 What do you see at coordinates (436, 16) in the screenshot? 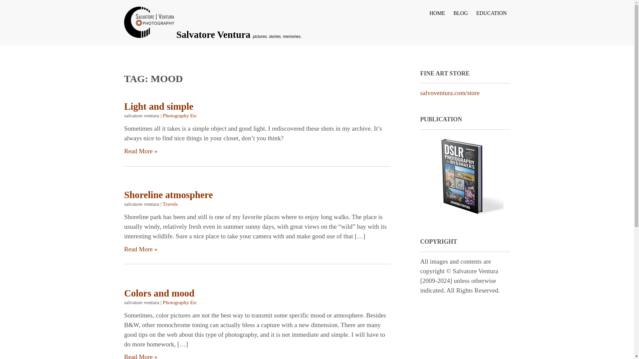
I see `HOME` at bounding box center [436, 16].